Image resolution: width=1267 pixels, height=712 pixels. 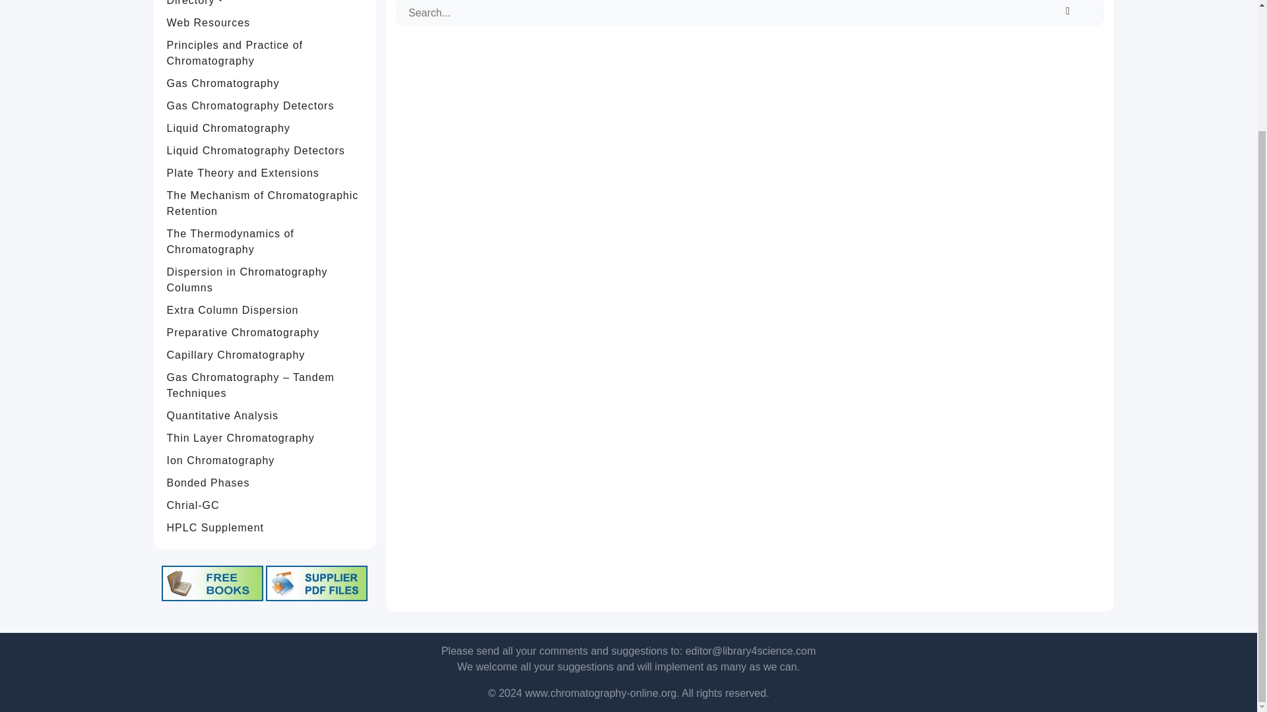 I want to click on Free Books, so click(x=212, y=583).